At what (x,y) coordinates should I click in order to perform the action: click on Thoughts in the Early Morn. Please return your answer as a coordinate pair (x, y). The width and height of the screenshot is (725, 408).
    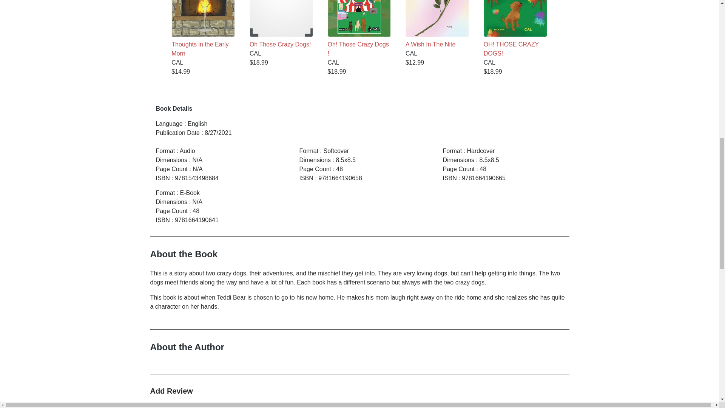
    Looking at the image, I should click on (203, 29).